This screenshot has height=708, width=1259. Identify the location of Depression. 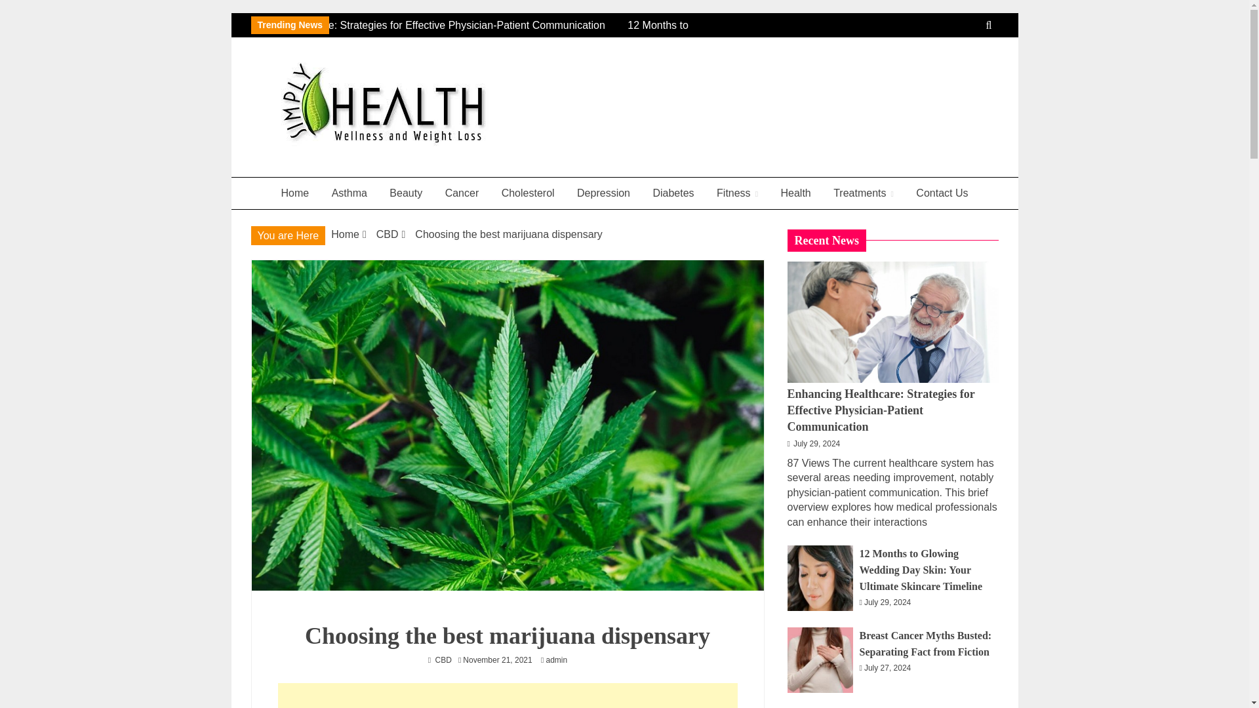
(603, 193).